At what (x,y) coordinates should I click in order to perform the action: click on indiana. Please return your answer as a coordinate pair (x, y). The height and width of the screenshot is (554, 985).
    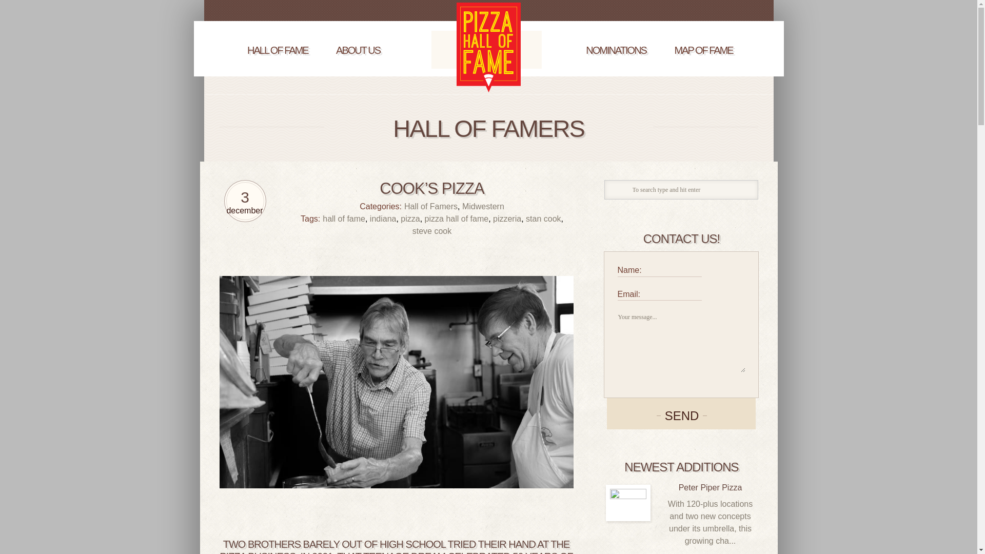
    Looking at the image, I should click on (383, 219).